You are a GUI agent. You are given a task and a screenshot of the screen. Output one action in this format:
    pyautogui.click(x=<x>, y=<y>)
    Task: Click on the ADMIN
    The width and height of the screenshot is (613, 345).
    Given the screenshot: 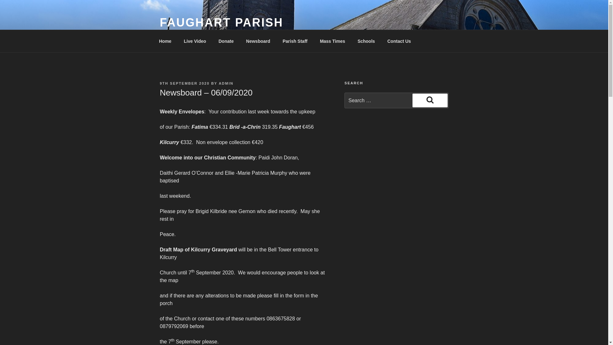 What is the action you would take?
    pyautogui.click(x=226, y=83)
    